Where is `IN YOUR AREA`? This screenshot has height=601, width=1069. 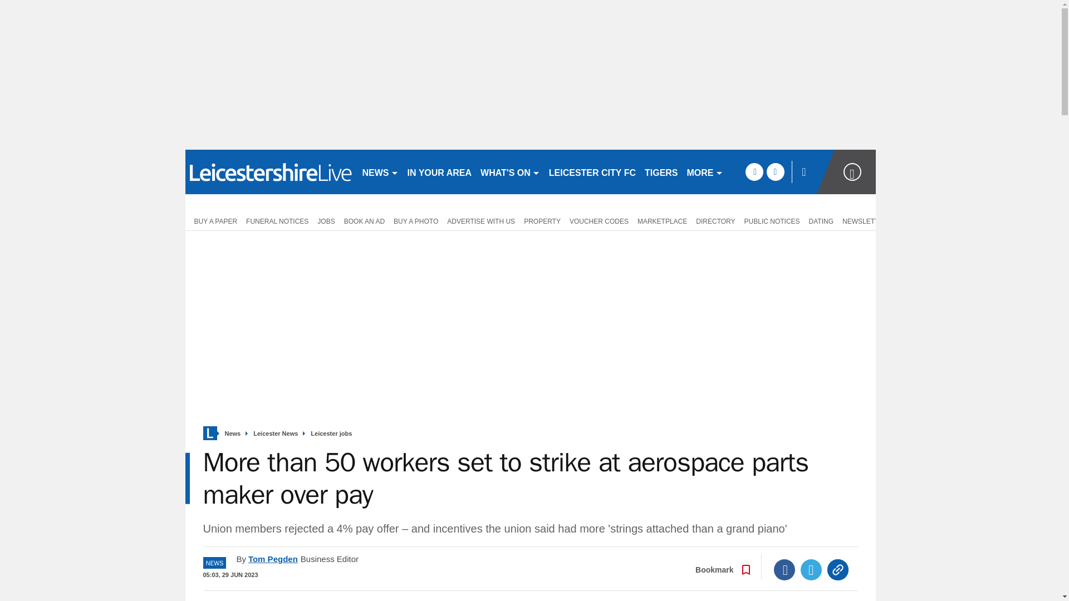 IN YOUR AREA is located at coordinates (440, 171).